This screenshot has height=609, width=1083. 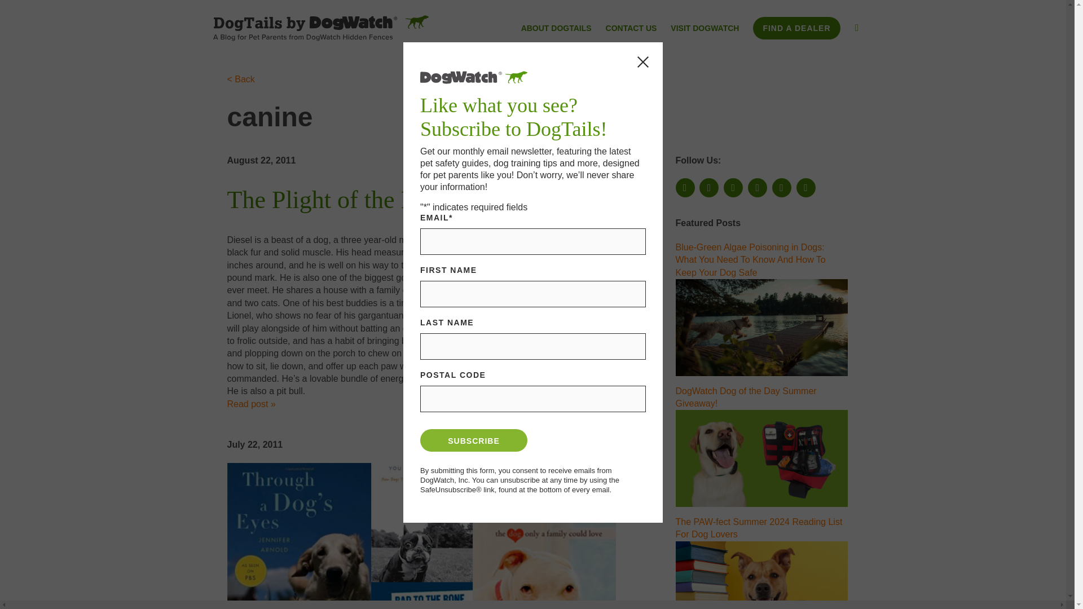 What do you see at coordinates (733, 187) in the screenshot?
I see `DogWatch Hidden Fence Systems YouTube` at bounding box center [733, 187].